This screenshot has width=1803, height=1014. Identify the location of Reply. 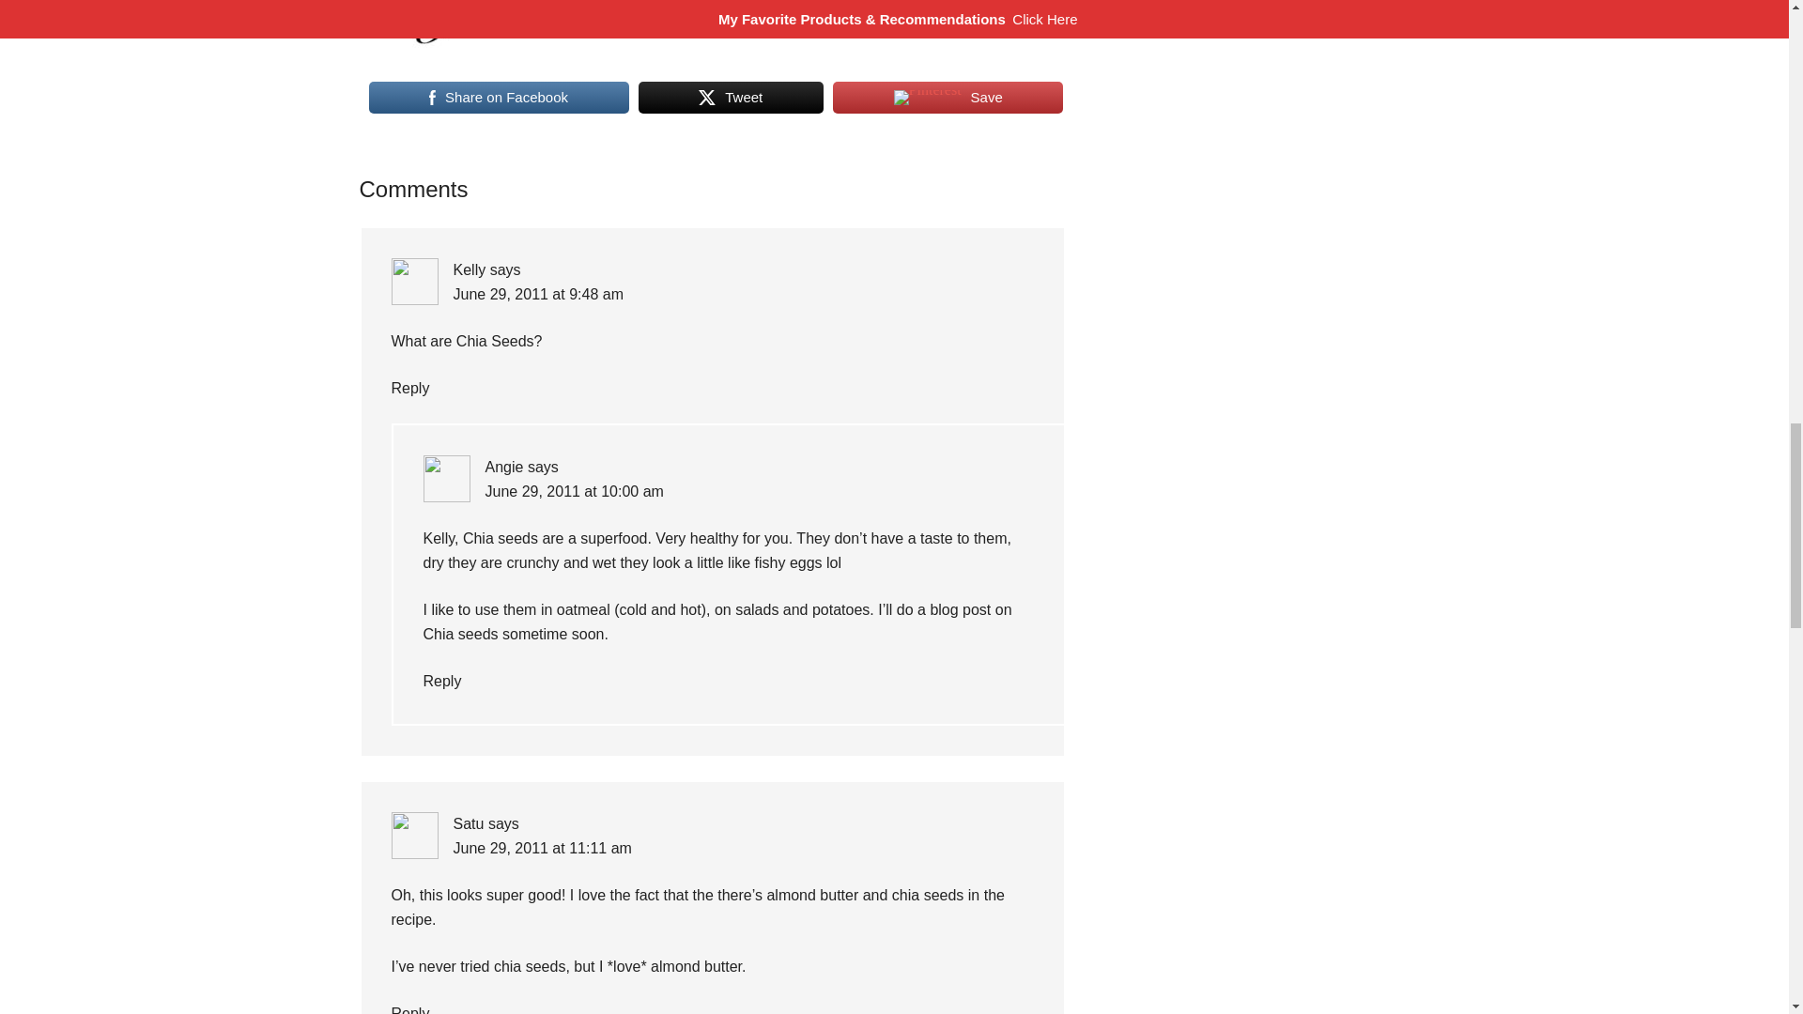
(409, 1010).